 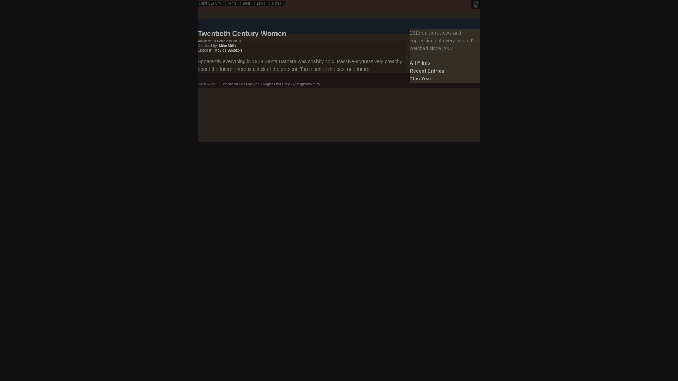 What do you see at coordinates (242, 33) in the screenshot?
I see `Twentieth Century Women` at bounding box center [242, 33].